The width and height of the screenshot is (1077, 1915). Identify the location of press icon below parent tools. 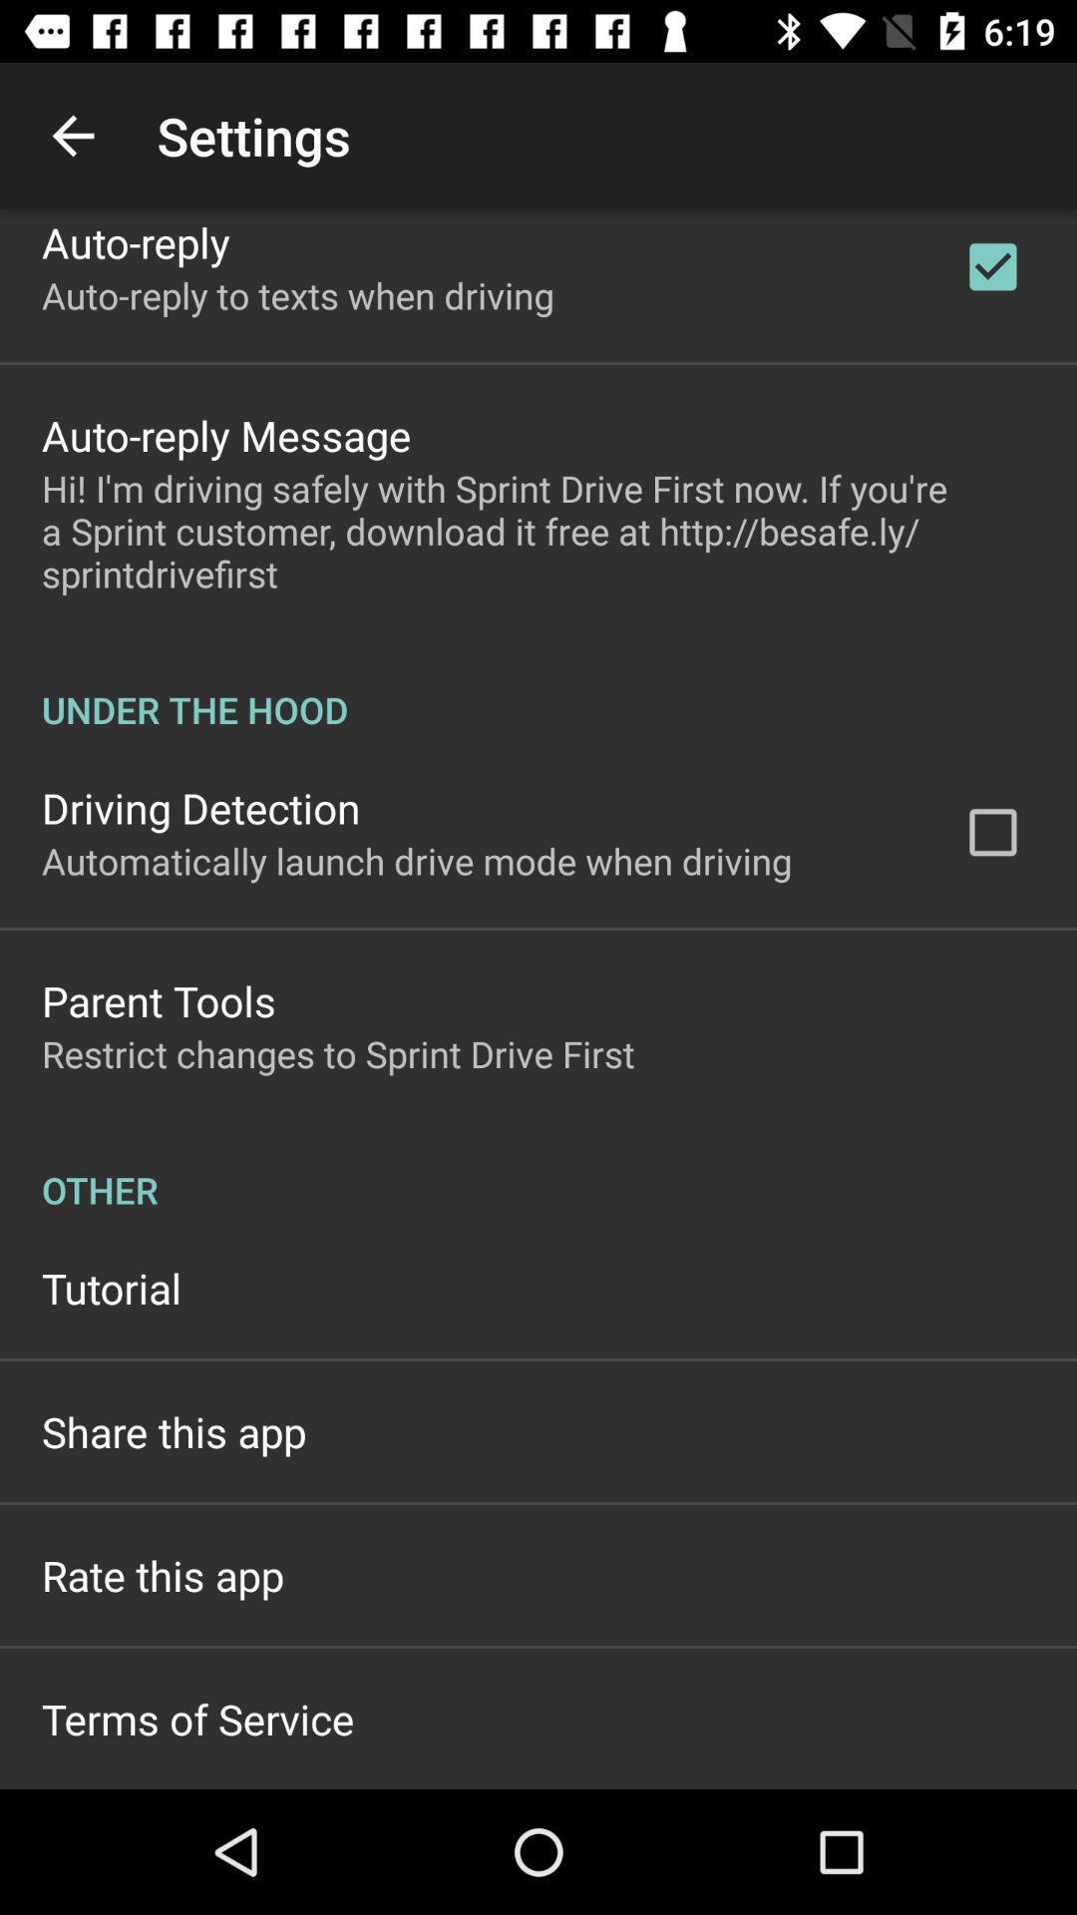
(338, 1053).